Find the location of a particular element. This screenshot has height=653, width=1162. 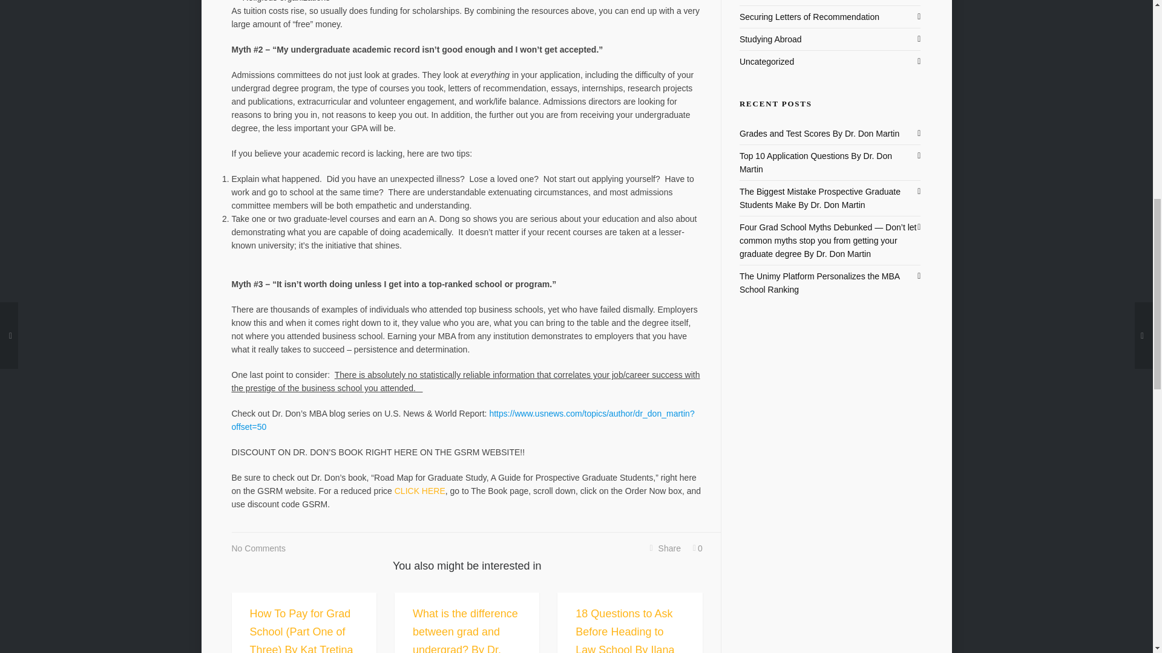

No Comments is located at coordinates (258, 548).